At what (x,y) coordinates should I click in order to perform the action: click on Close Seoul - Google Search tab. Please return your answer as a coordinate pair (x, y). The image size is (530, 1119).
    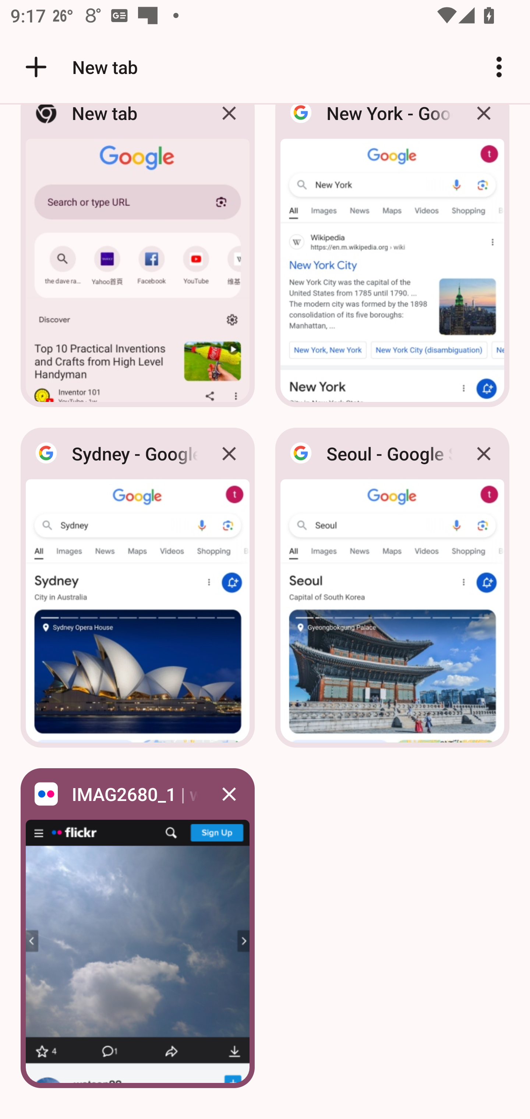
    Looking at the image, I should click on (484, 453).